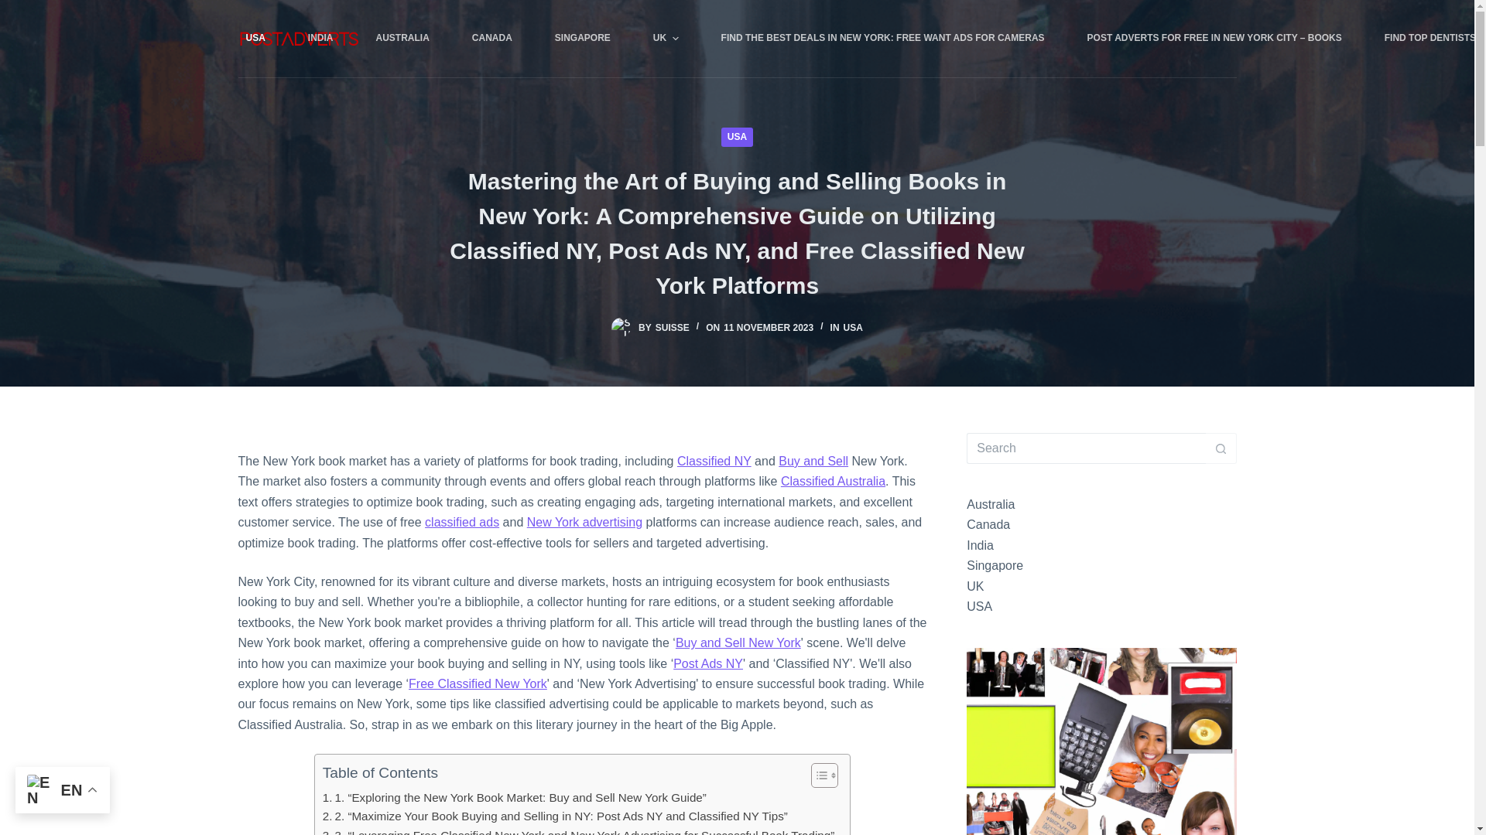 Image resolution: width=1486 pixels, height=835 pixels. Describe the element at coordinates (672, 327) in the screenshot. I see `Posts by suisse` at that location.